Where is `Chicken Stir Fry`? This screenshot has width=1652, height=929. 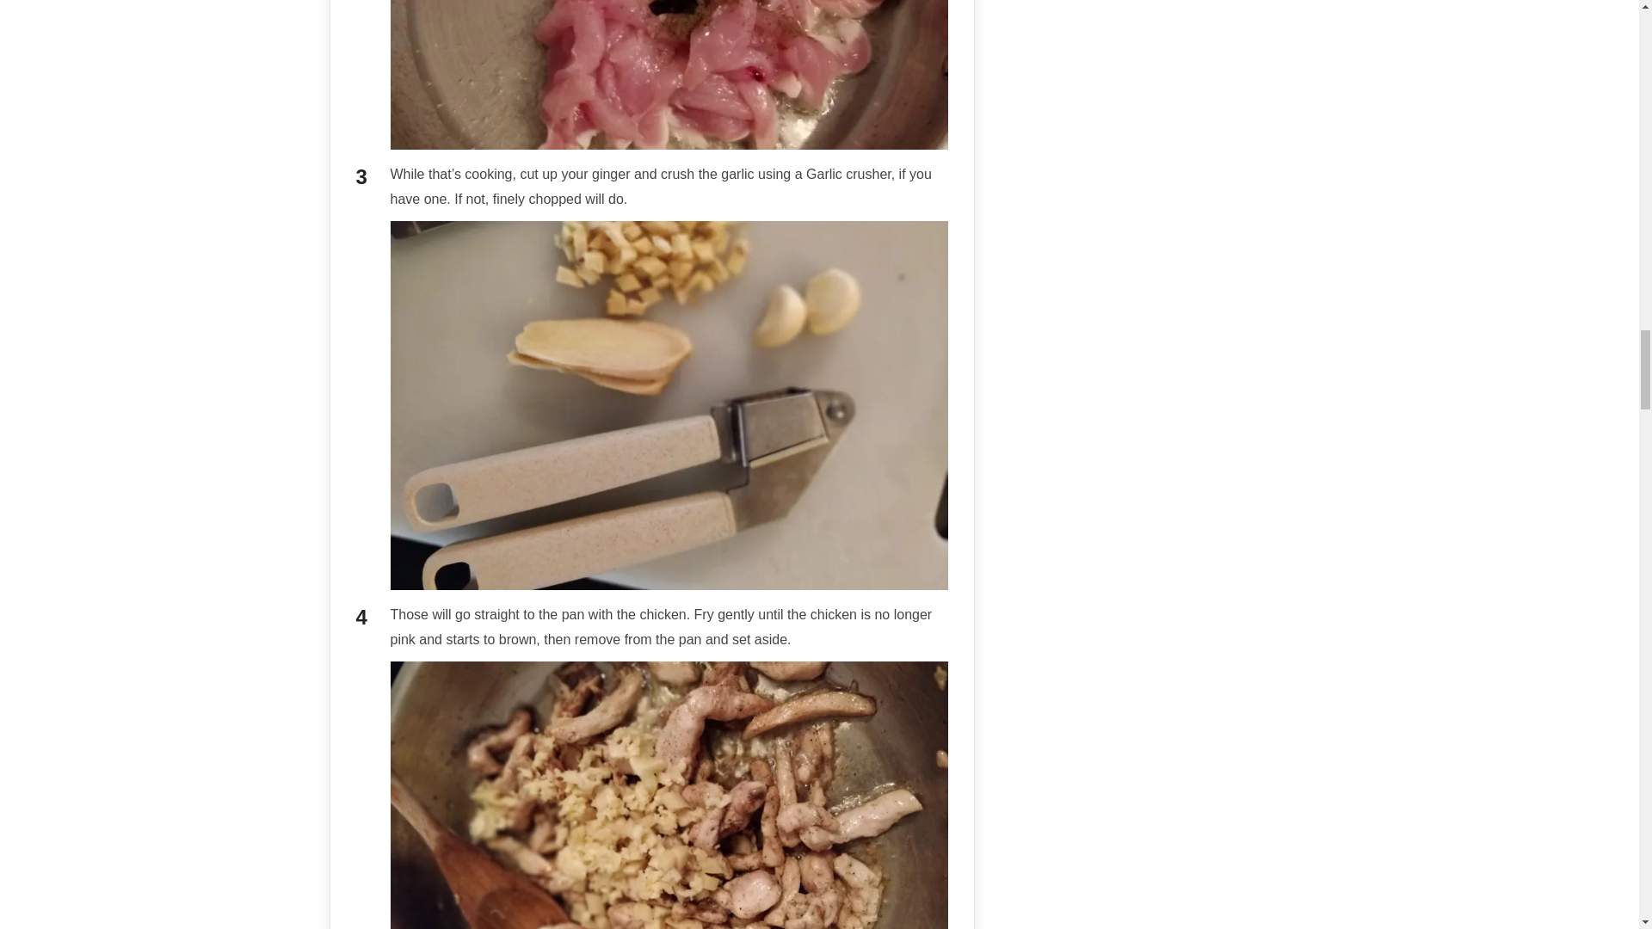 Chicken Stir Fry is located at coordinates (669, 795).